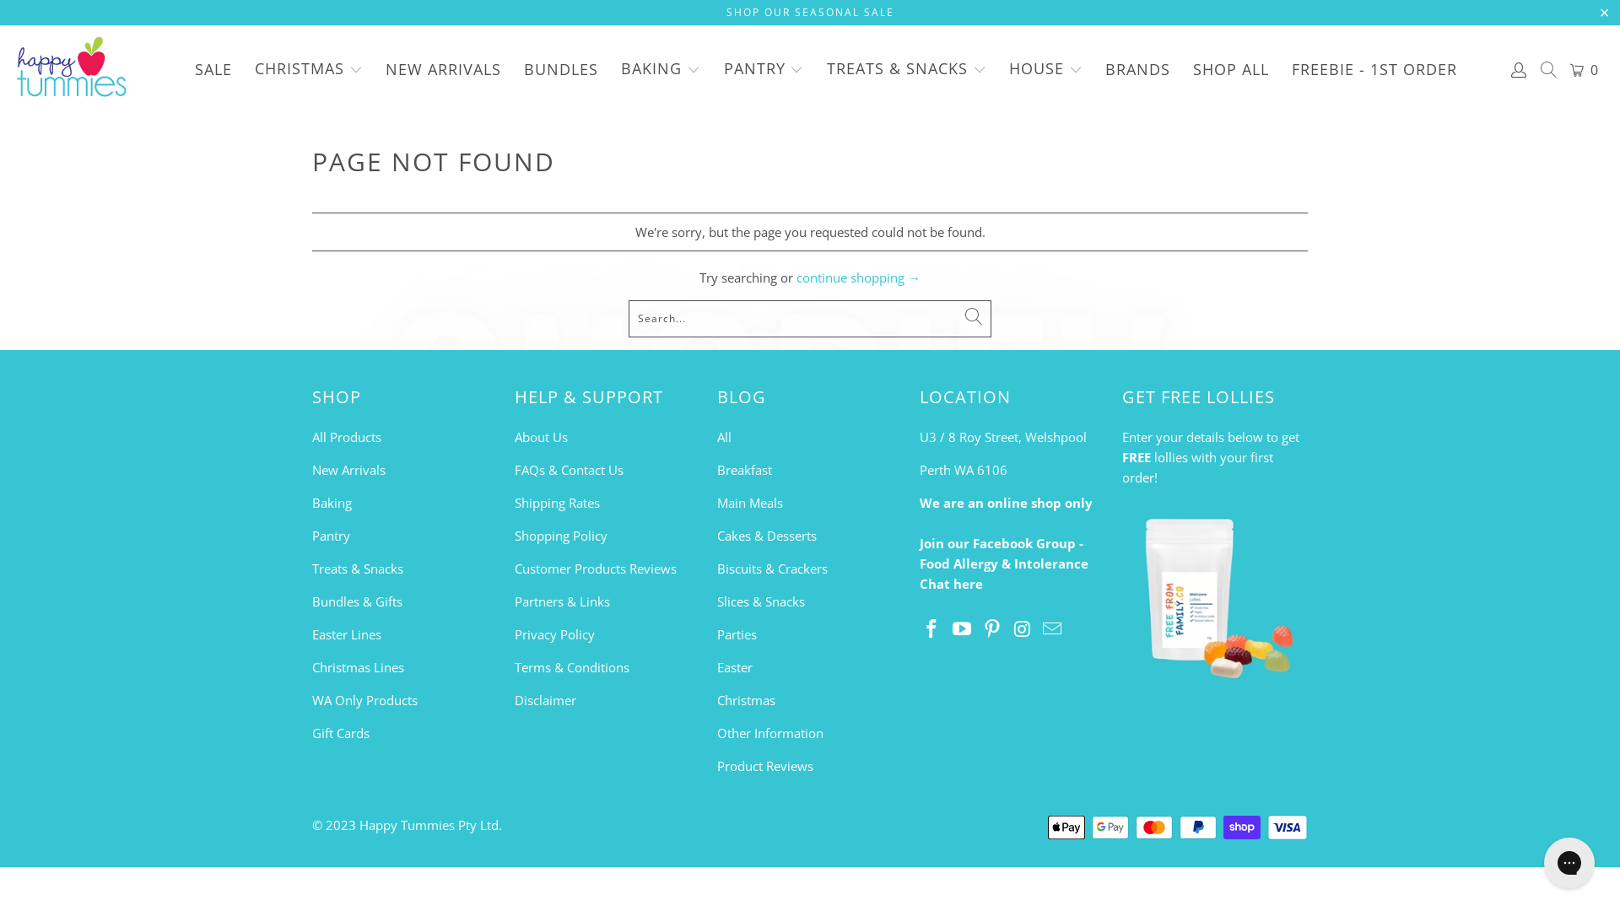 The image size is (1620, 911). I want to click on BRANDS, so click(1137, 69).